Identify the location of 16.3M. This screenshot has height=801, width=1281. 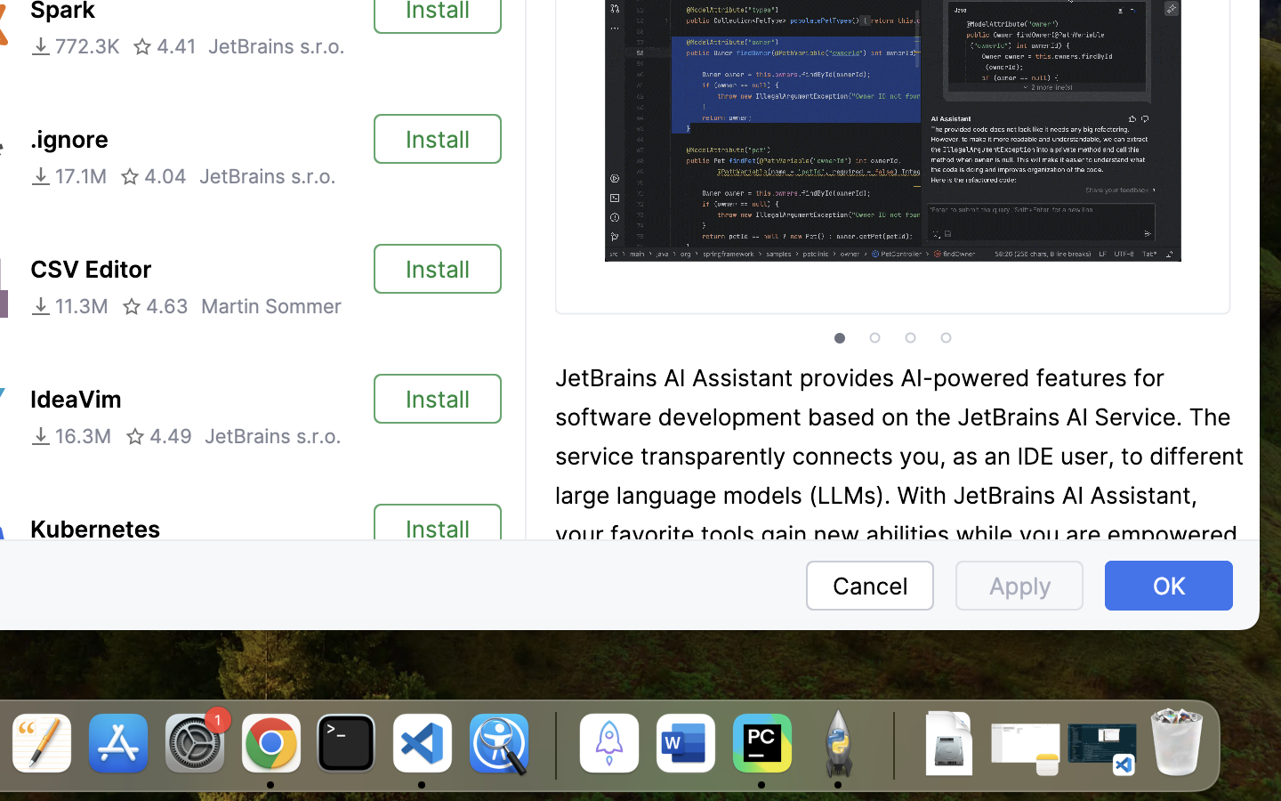
(71, 436).